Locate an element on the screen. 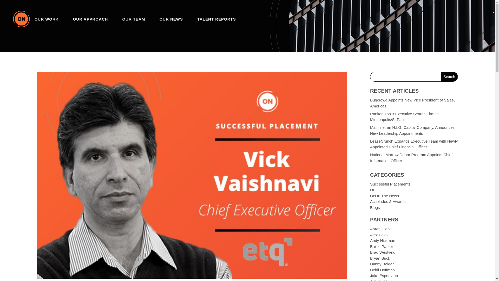 The height and width of the screenshot is (281, 499). OUR WORK is located at coordinates (47, 19).